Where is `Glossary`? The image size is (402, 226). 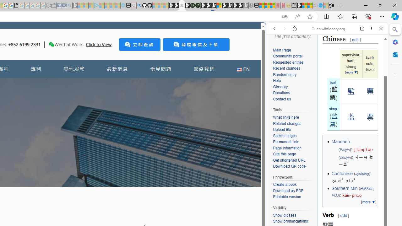
Glossary is located at coordinates (280, 87).